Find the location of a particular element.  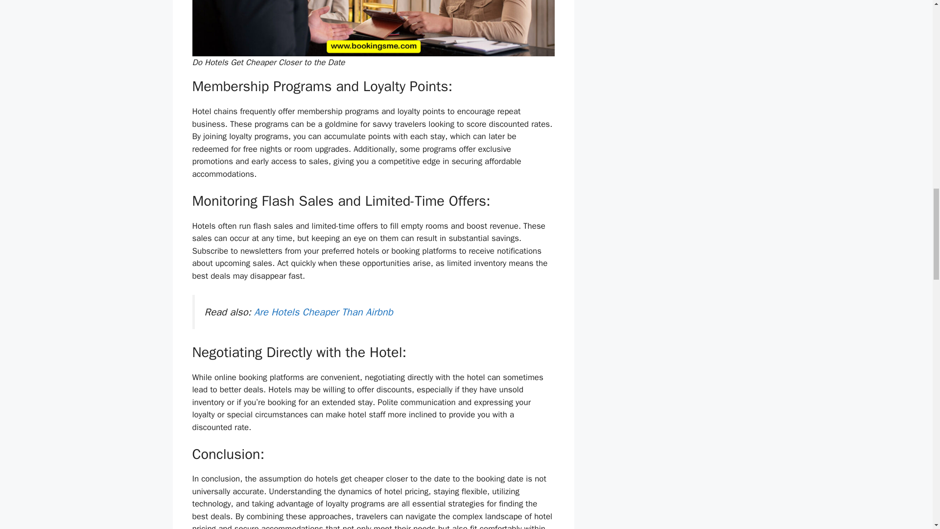

Are Hotels Cheaper Than Airbnb is located at coordinates (323, 312).